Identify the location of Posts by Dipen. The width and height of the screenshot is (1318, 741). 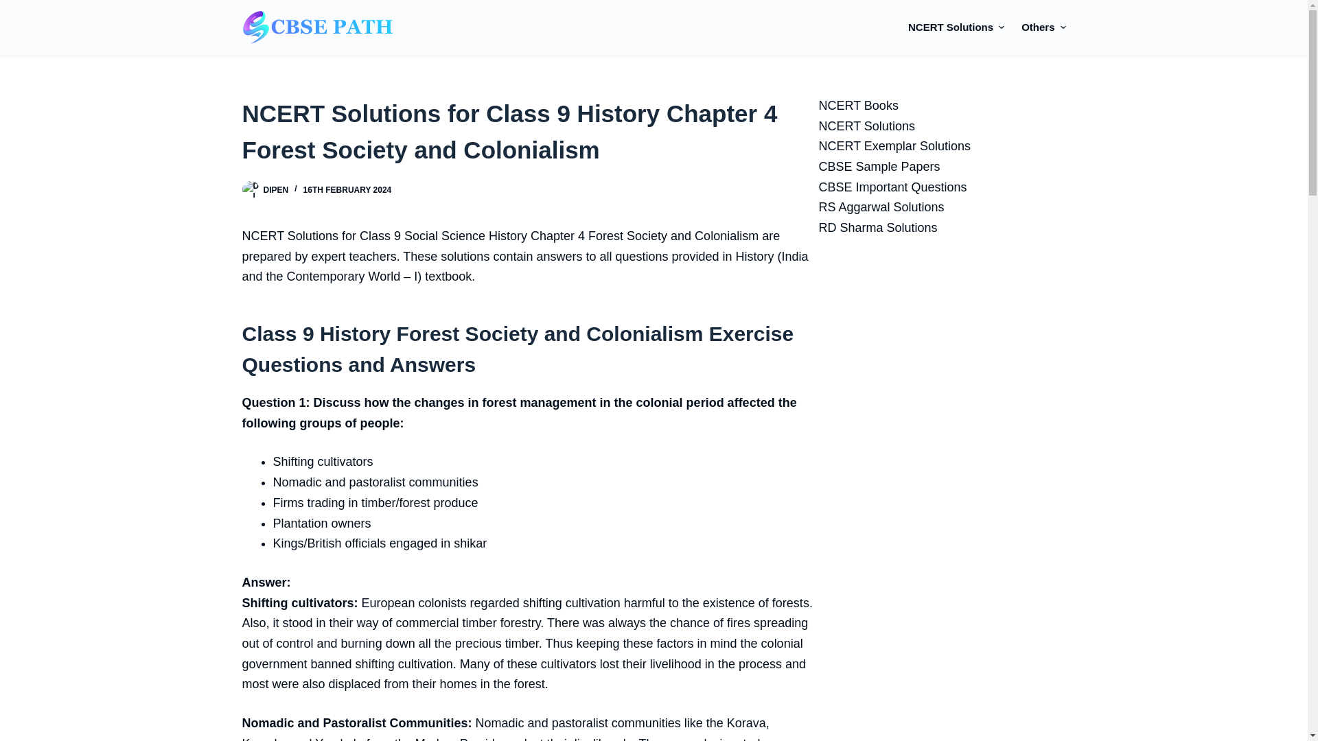
(276, 190).